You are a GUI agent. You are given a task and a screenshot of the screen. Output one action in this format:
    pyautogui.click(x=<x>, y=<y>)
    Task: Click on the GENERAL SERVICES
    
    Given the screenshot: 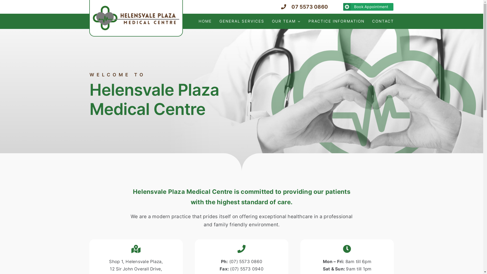 What is the action you would take?
    pyautogui.click(x=242, y=21)
    